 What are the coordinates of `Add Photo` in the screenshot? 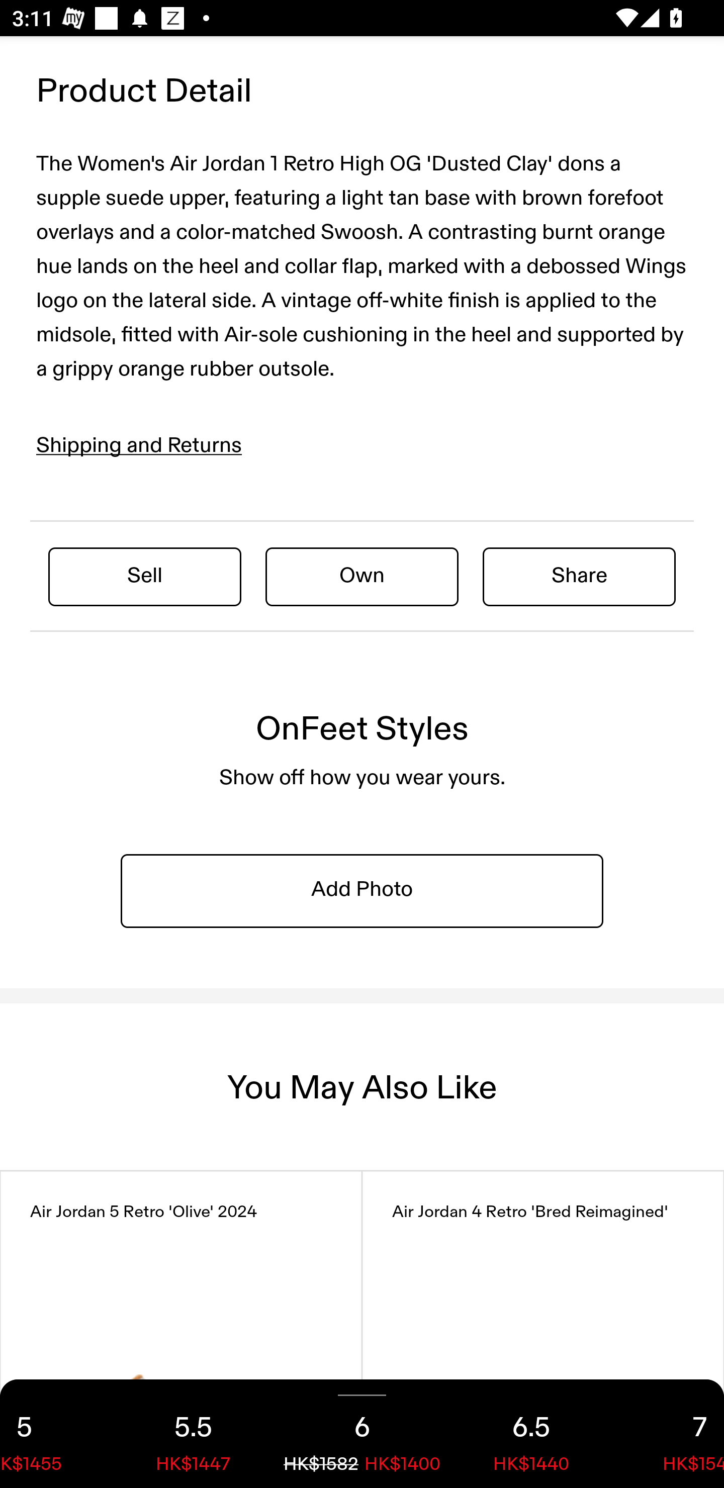 It's located at (362, 891).